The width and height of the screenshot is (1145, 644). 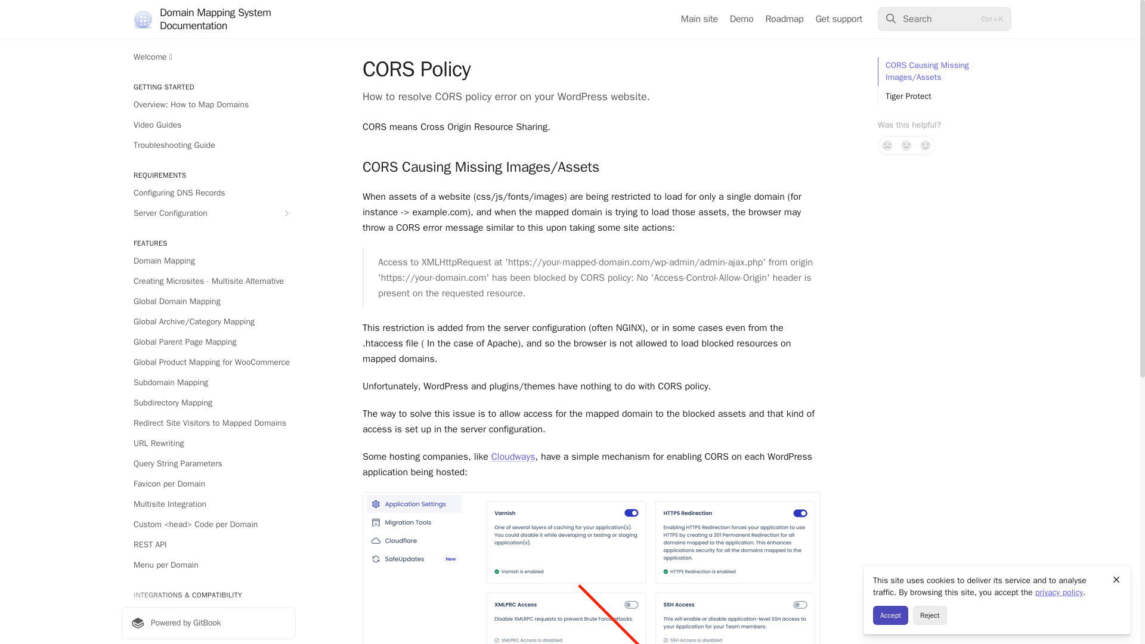 What do you see at coordinates (208, 484) in the screenshot?
I see `Favicon per Domain` at bounding box center [208, 484].